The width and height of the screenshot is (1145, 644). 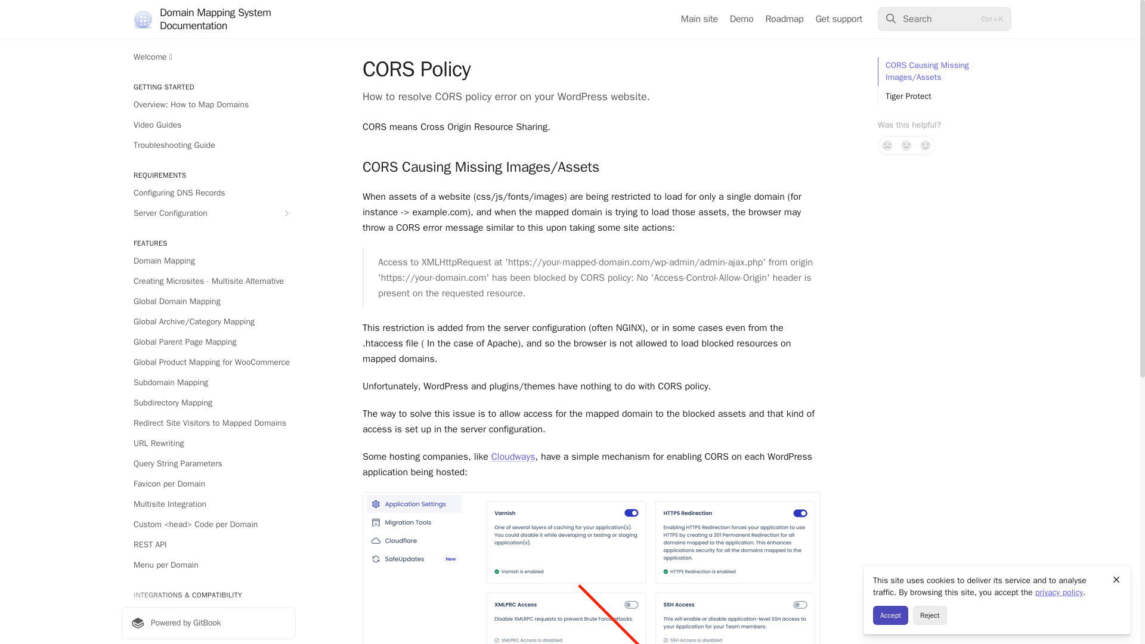 What do you see at coordinates (208, 484) in the screenshot?
I see `Favicon per Domain` at bounding box center [208, 484].